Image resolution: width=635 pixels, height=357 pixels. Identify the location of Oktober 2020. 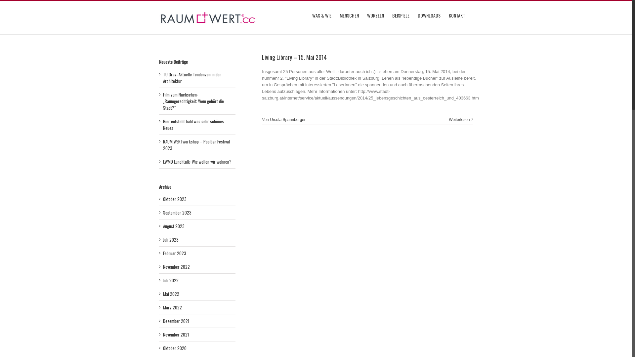
(174, 348).